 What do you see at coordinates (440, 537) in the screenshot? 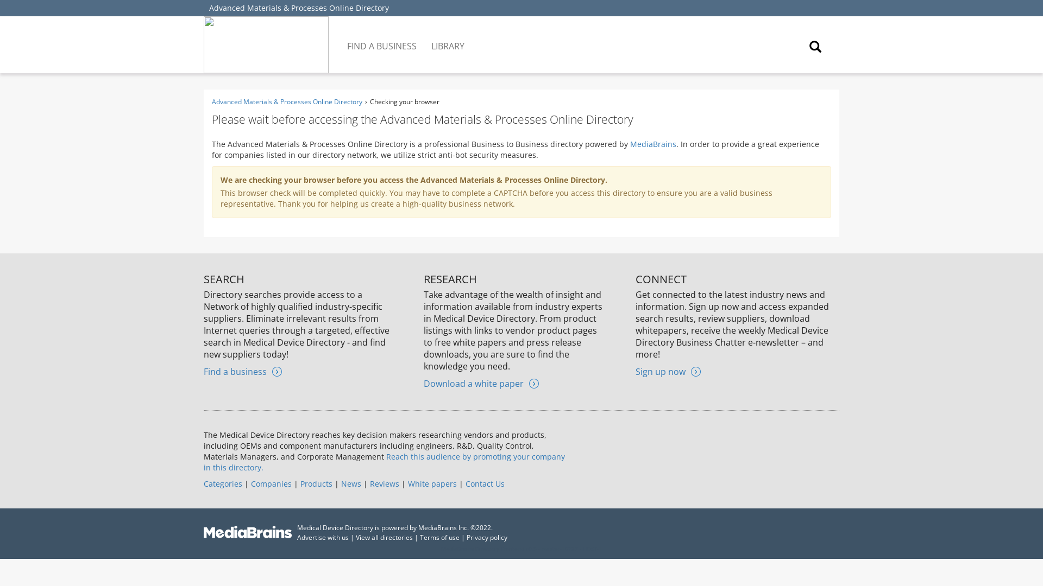
I see `Terms of use` at bounding box center [440, 537].